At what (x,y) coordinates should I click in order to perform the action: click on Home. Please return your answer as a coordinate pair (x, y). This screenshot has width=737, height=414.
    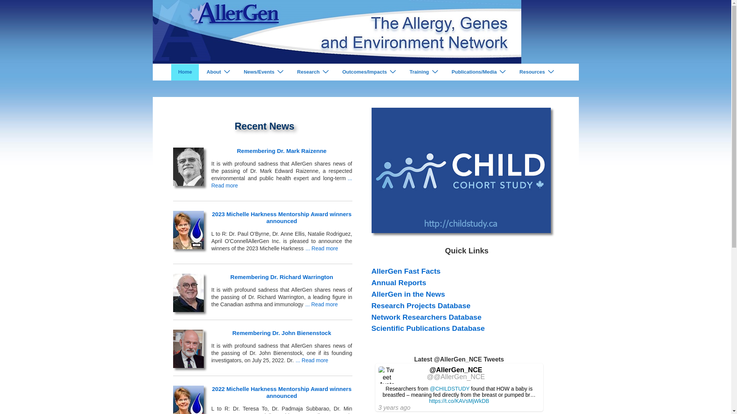
    Looking at the image, I should click on (185, 72).